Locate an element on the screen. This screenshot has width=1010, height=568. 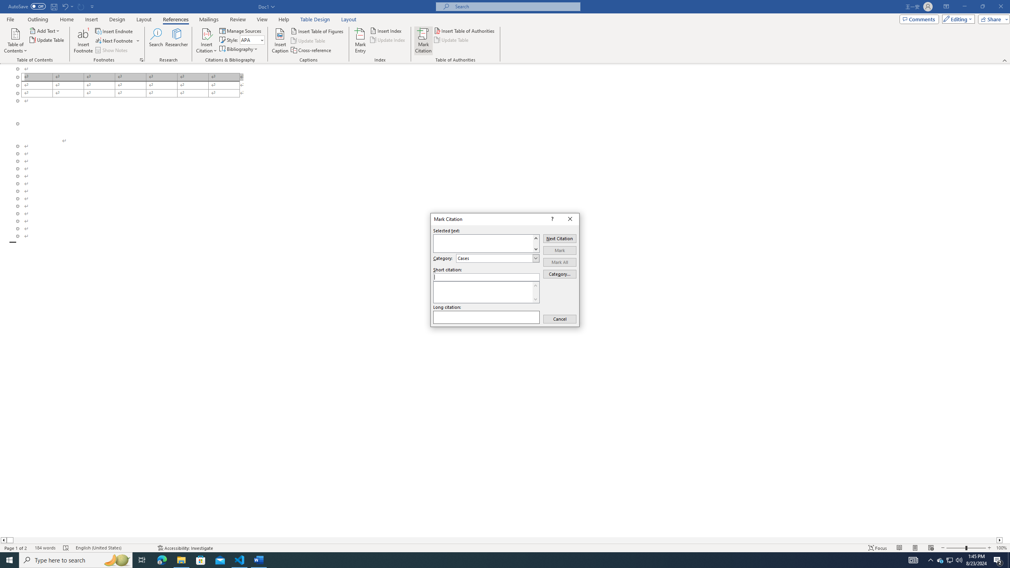
Column right is located at coordinates (1000, 540).